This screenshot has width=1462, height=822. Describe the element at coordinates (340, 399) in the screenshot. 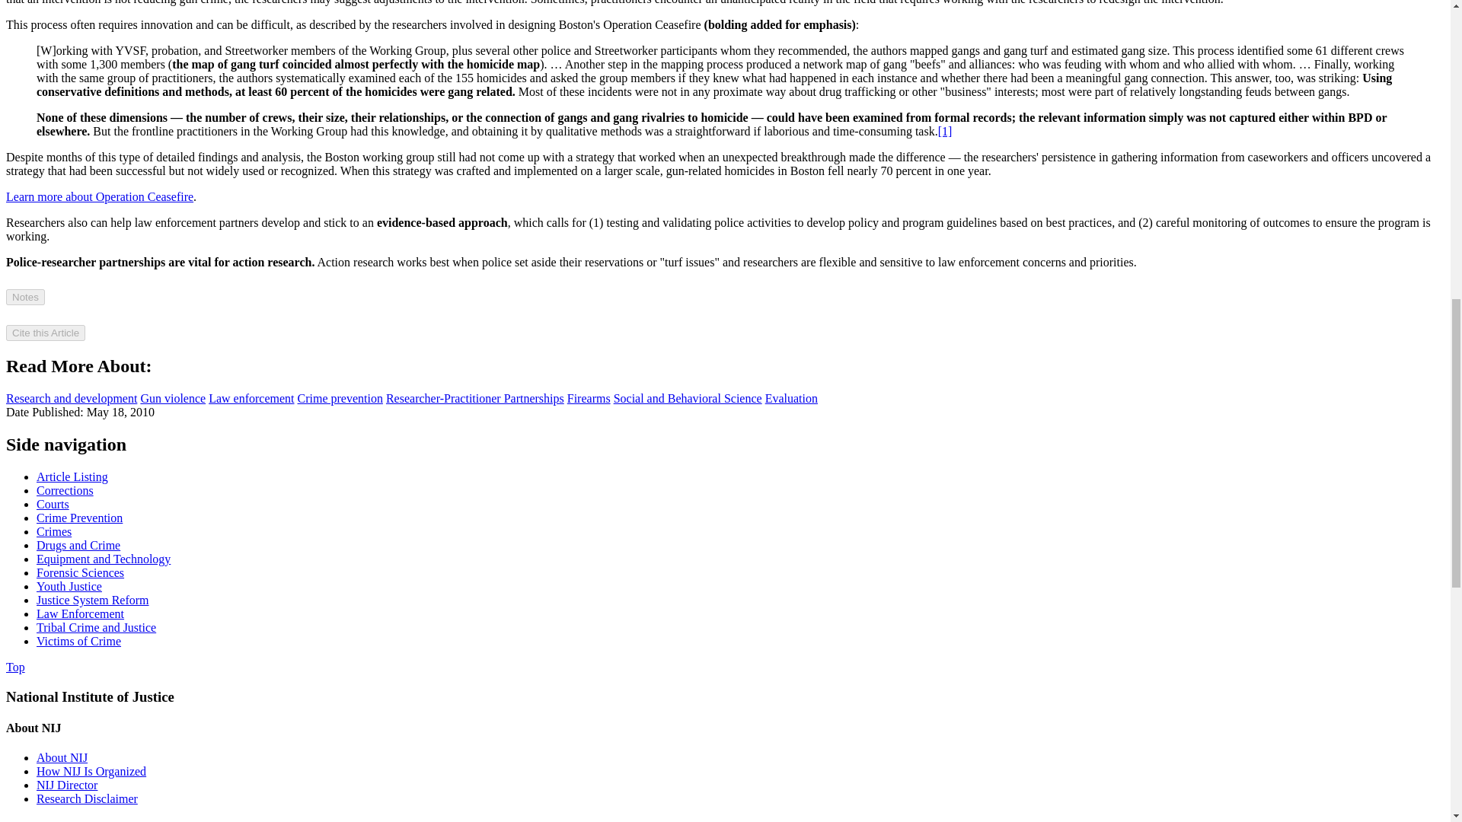

I see `Crime prevention` at that location.